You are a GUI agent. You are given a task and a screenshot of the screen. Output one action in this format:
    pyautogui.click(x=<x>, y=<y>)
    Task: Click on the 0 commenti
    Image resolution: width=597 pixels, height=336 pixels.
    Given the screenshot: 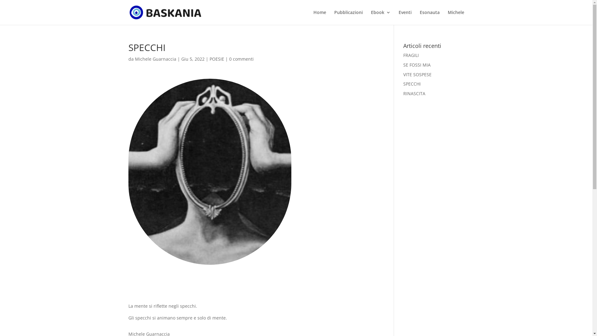 What is the action you would take?
    pyautogui.click(x=241, y=59)
    